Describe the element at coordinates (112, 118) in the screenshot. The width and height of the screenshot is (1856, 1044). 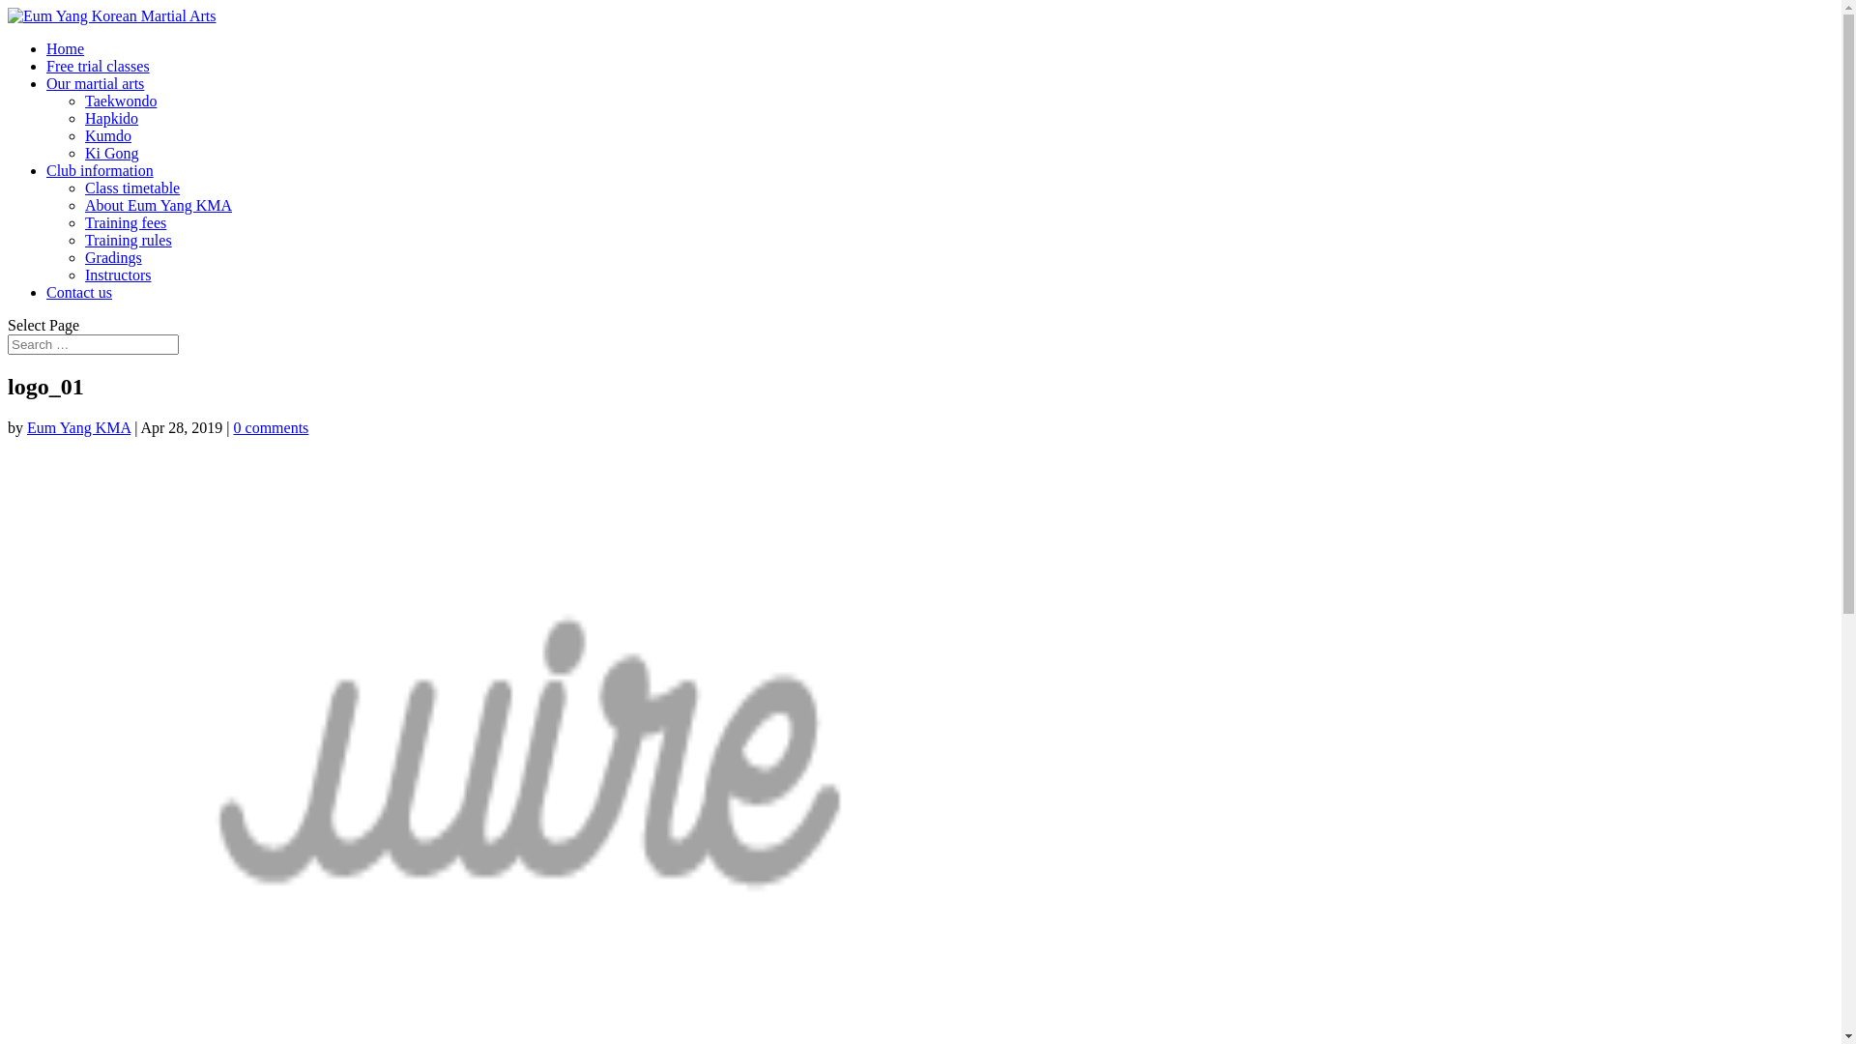
I see `Hapkido` at that location.